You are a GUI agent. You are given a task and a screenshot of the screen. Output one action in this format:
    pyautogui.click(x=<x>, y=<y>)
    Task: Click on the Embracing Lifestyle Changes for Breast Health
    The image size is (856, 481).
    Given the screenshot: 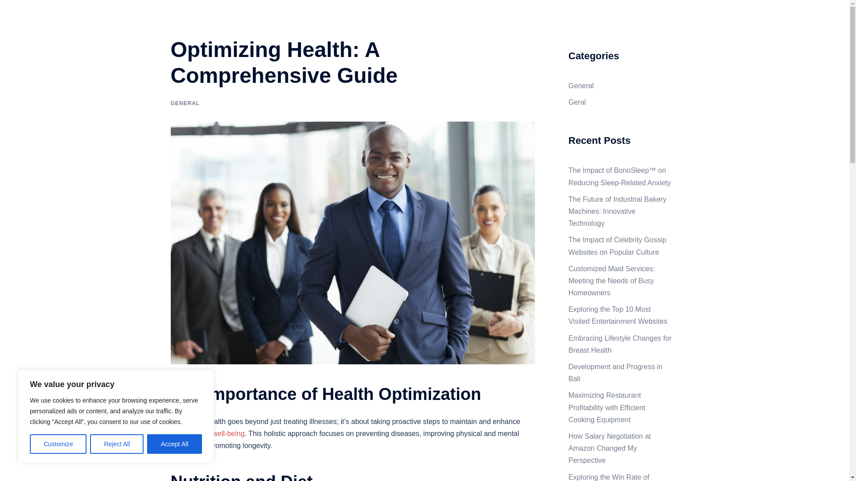 What is the action you would take?
    pyautogui.click(x=620, y=344)
    